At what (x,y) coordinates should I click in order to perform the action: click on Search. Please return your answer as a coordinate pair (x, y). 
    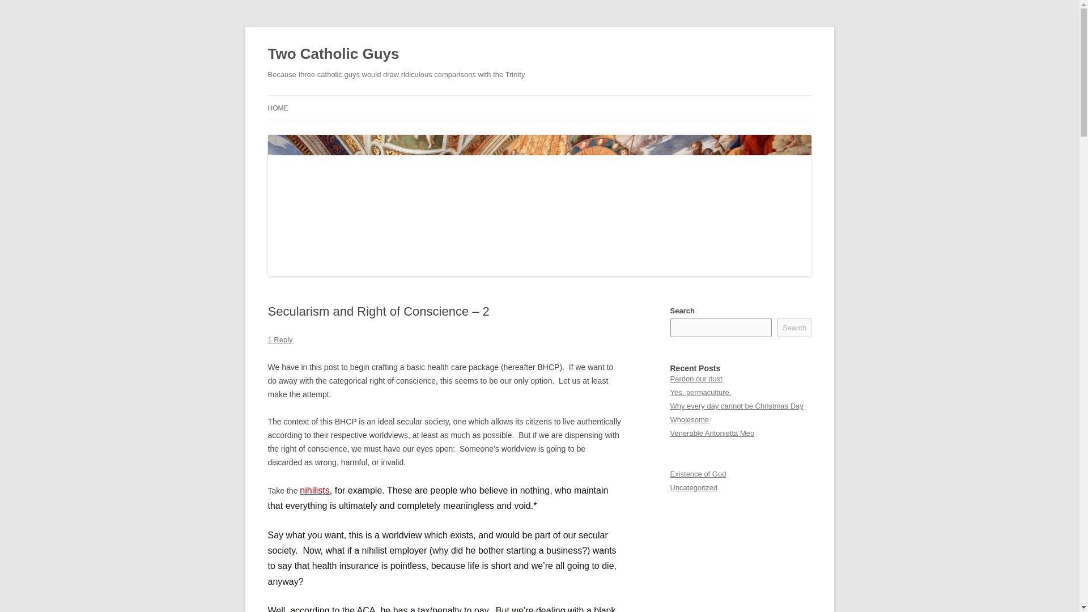
    Looking at the image, I should click on (794, 328).